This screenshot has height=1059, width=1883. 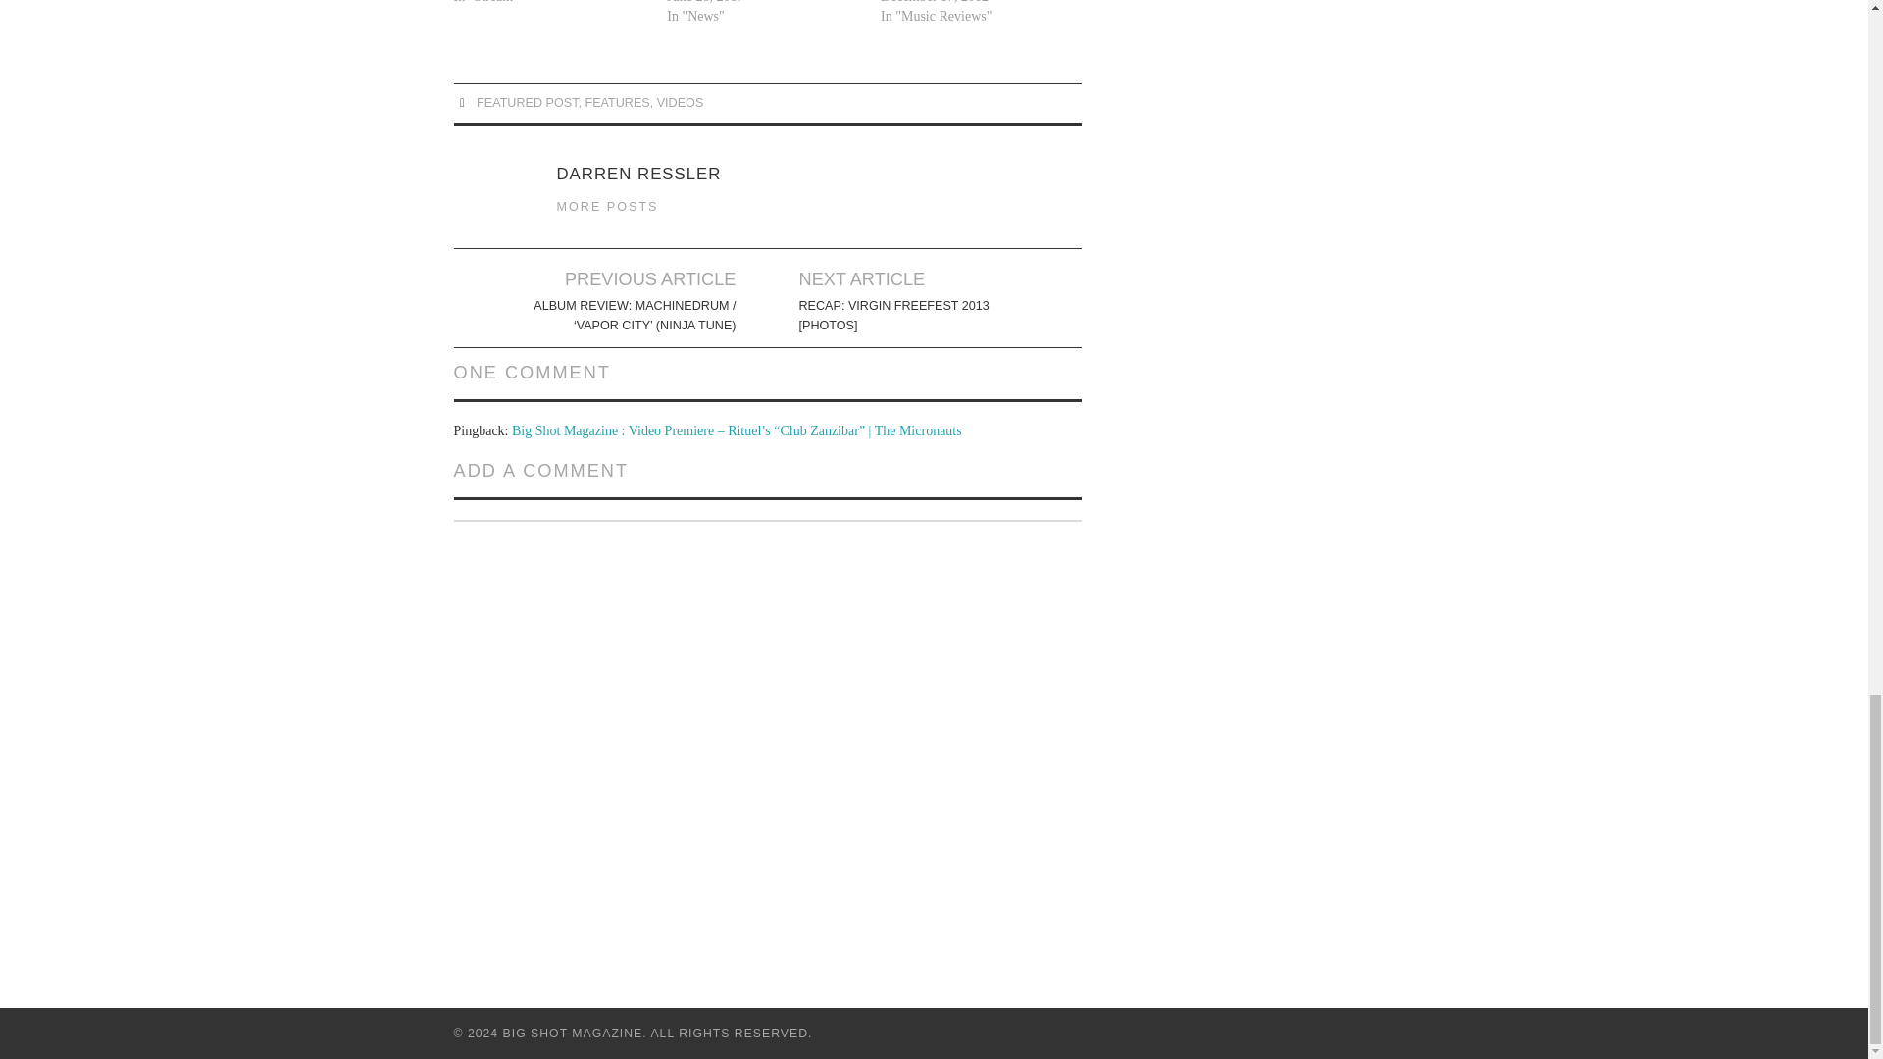 What do you see at coordinates (616, 103) in the screenshot?
I see `FEATURES` at bounding box center [616, 103].